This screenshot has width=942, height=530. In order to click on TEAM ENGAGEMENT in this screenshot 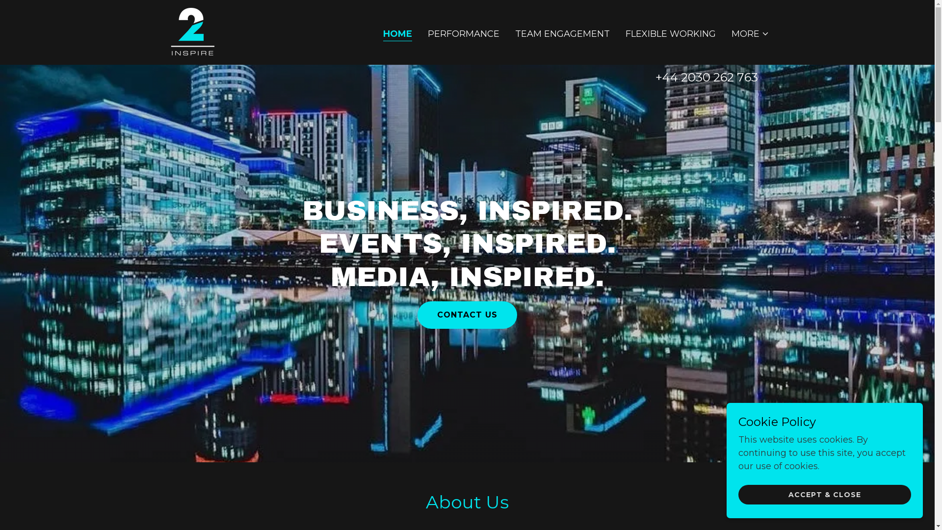, I will do `click(562, 33)`.